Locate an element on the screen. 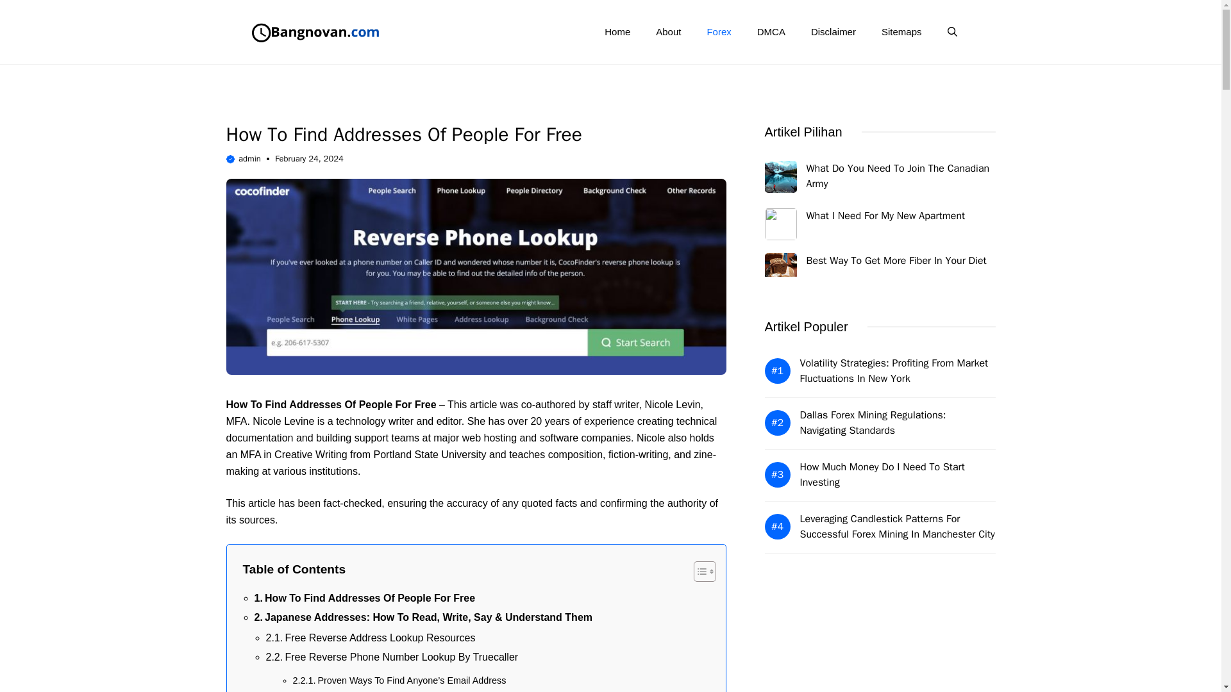 The width and height of the screenshot is (1231, 692). Disclaimer is located at coordinates (833, 32).